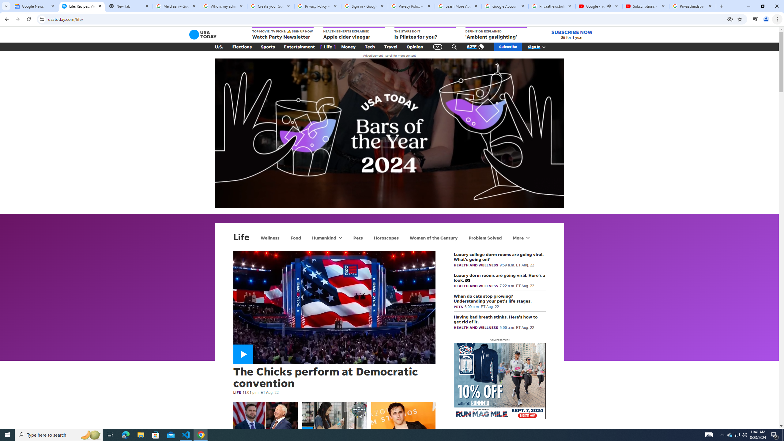 The height and width of the screenshot is (441, 784). What do you see at coordinates (224, 6) in the screenshot?
I see `Who is my administrator? - Google Account Help` at bounding box center [224, 6].